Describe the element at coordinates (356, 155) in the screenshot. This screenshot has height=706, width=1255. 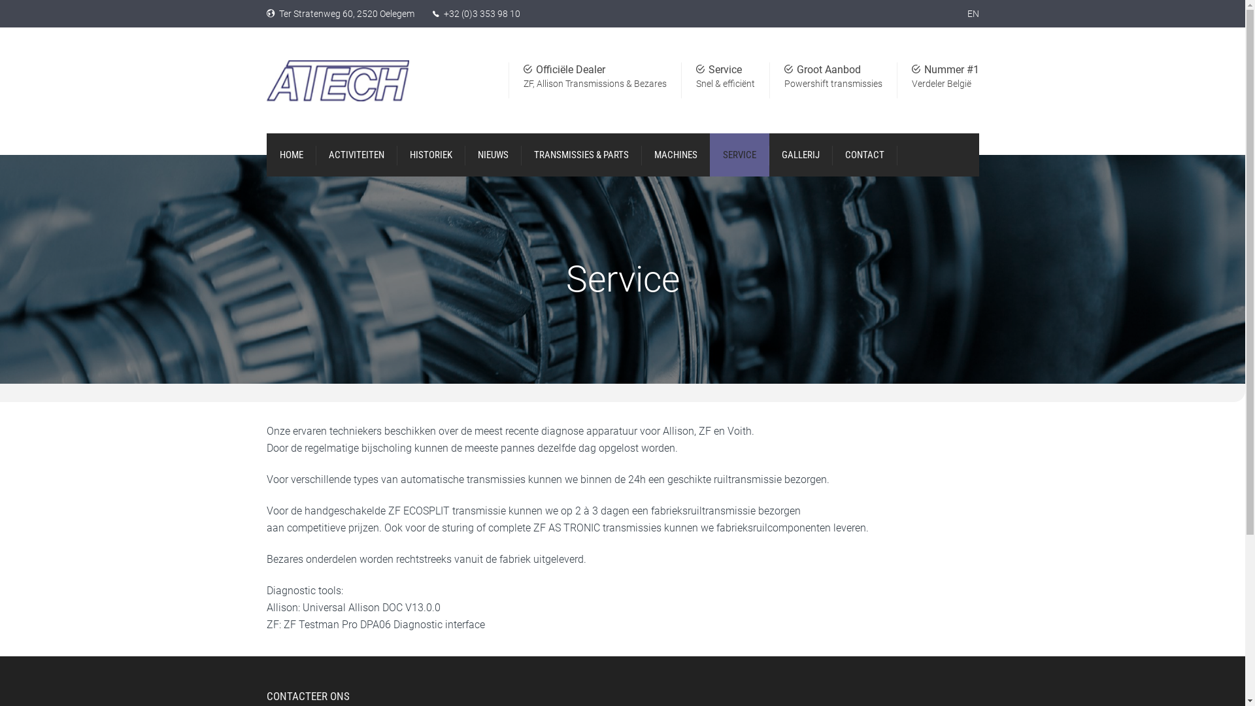
I see `ACTIVITEITEN` at that location.